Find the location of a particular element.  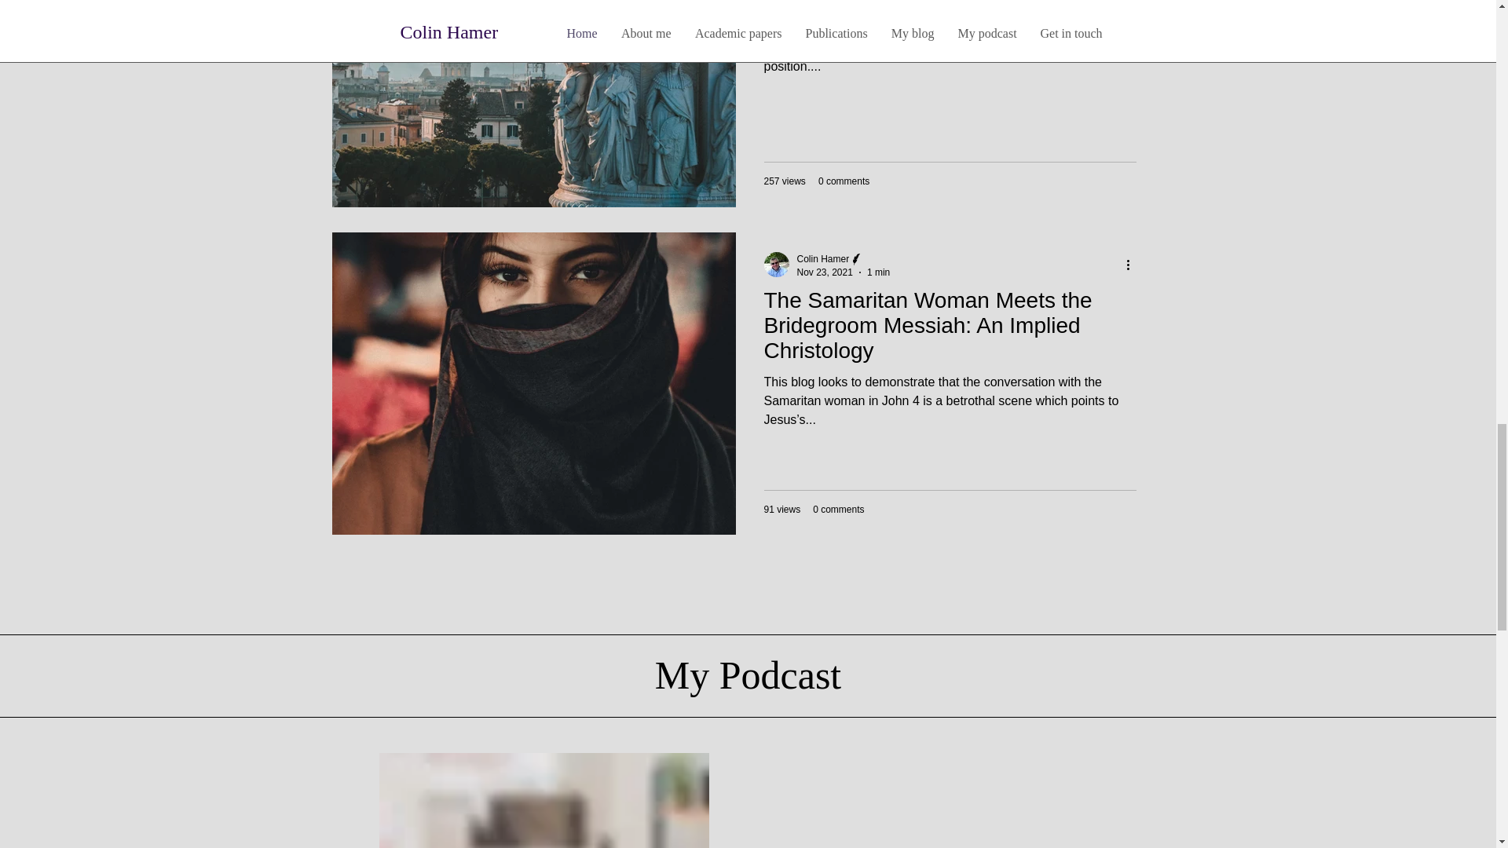

1 min is located at coordinates (878, 272).